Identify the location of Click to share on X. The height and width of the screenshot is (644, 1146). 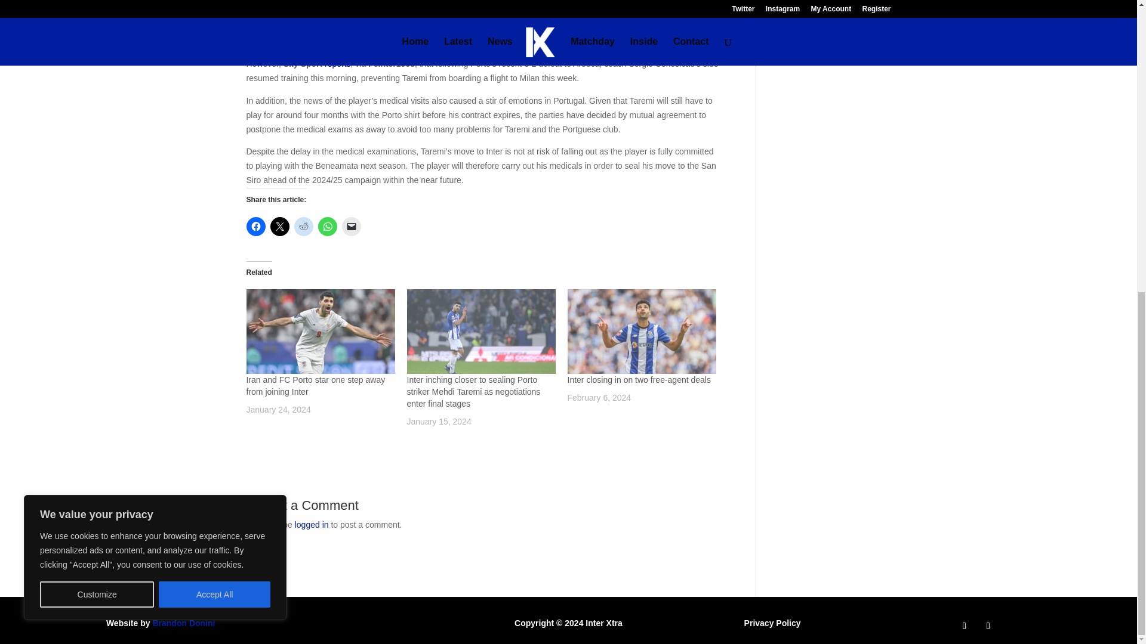
(279, 227).